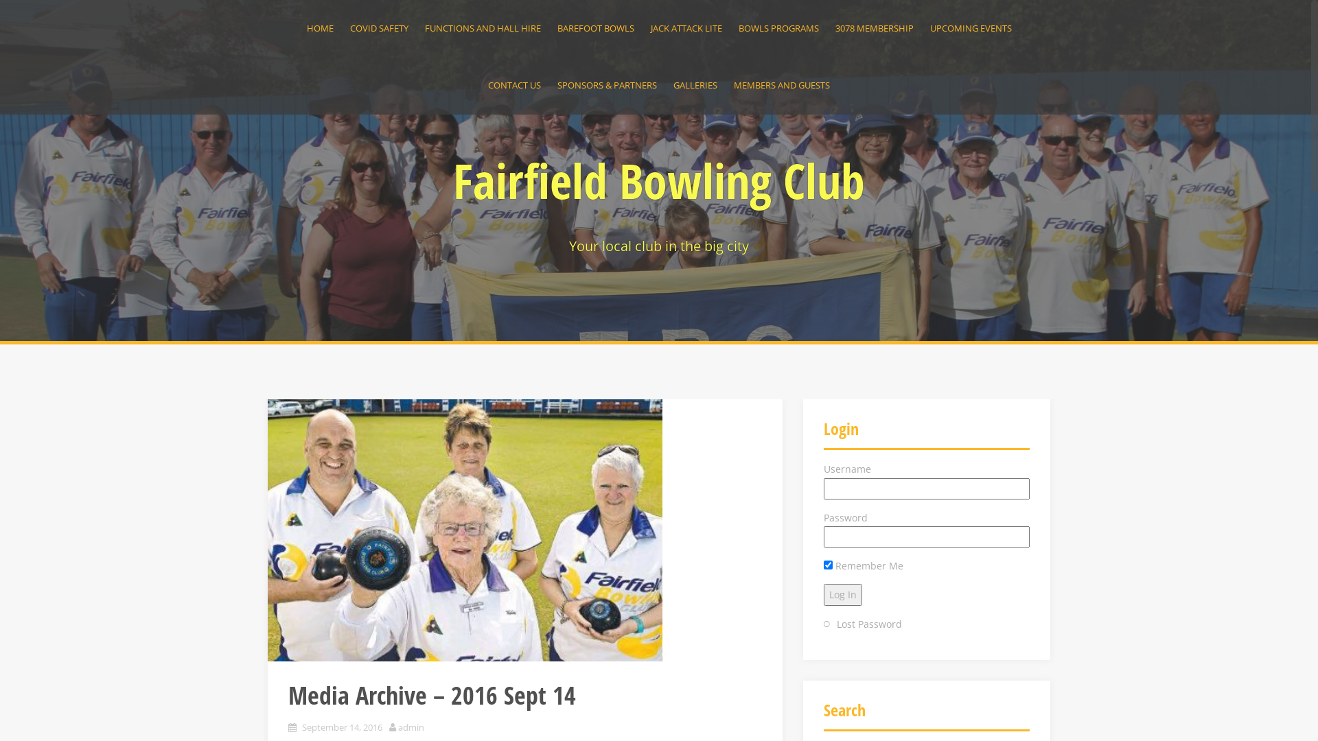 The image size is (1318, 741). Describe the element at coordinates (874, 29) in the screenshot. I see `3078 MEMBERSHIP` at that location.